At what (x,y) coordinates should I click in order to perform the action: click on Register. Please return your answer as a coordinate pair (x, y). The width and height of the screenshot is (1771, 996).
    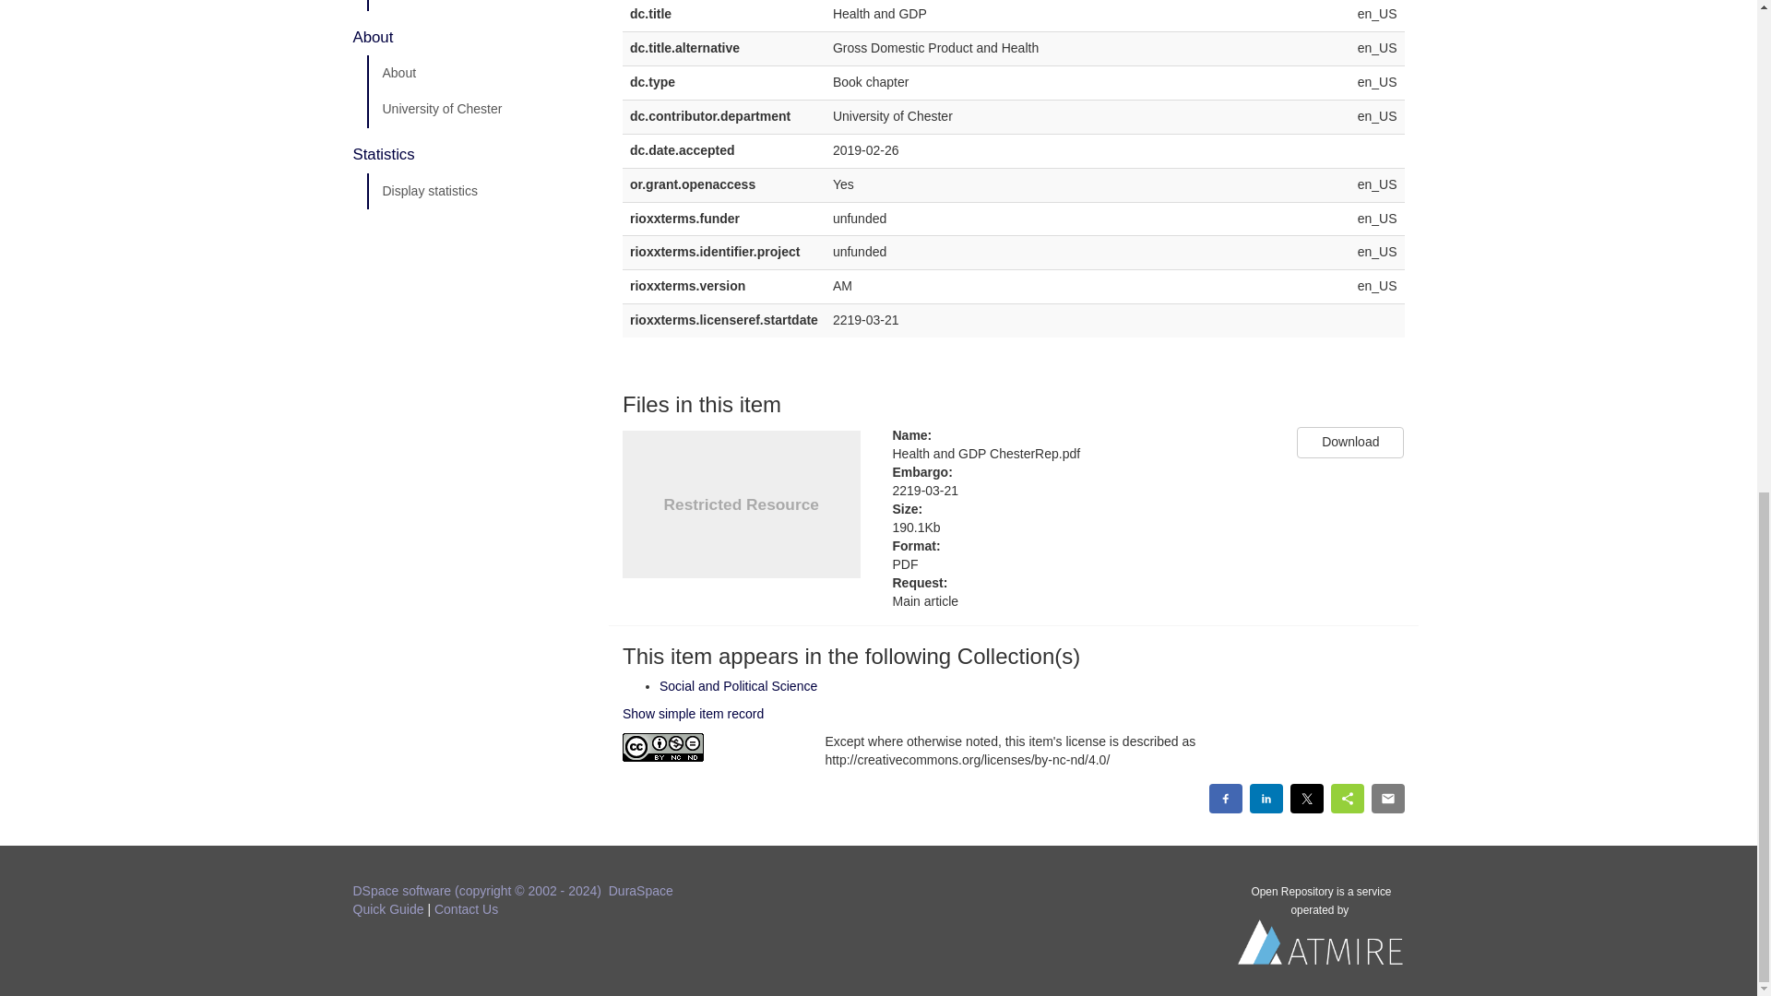
    Looking at the image, I should click on (481, 6).